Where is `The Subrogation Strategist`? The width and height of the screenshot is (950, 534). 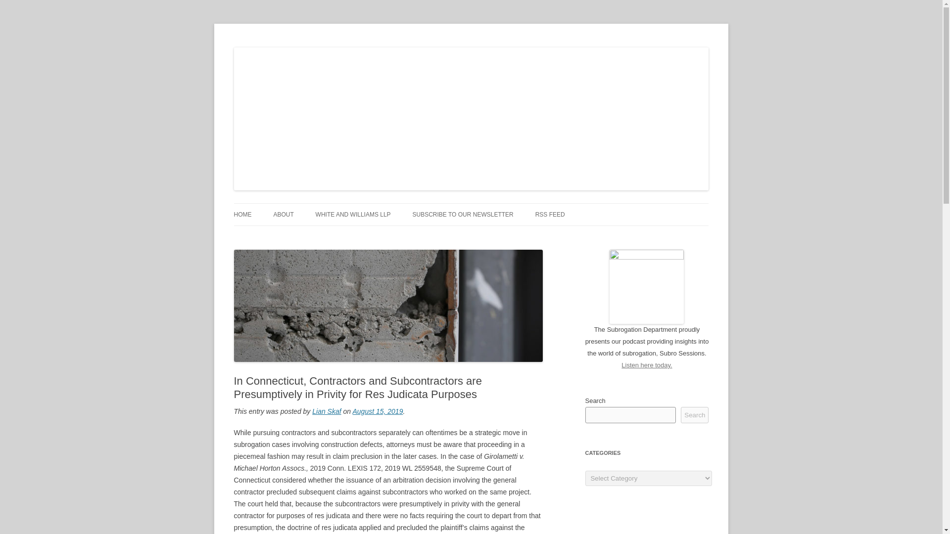
The Subrogation Strategist is located at coordinates (316, 47).